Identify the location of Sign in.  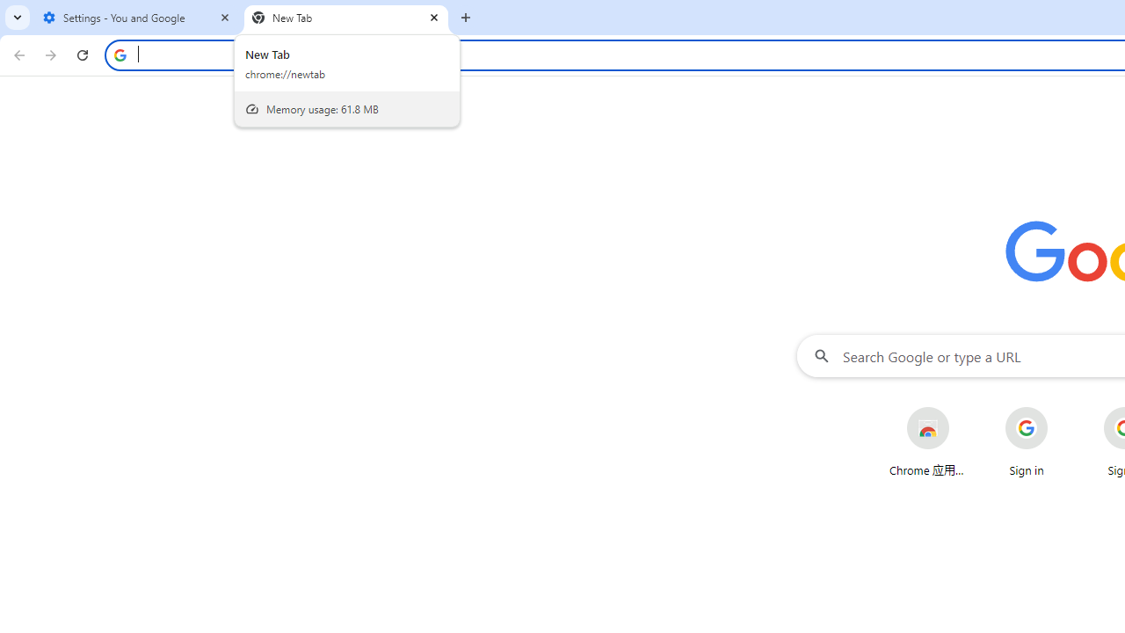
(1027, 441).